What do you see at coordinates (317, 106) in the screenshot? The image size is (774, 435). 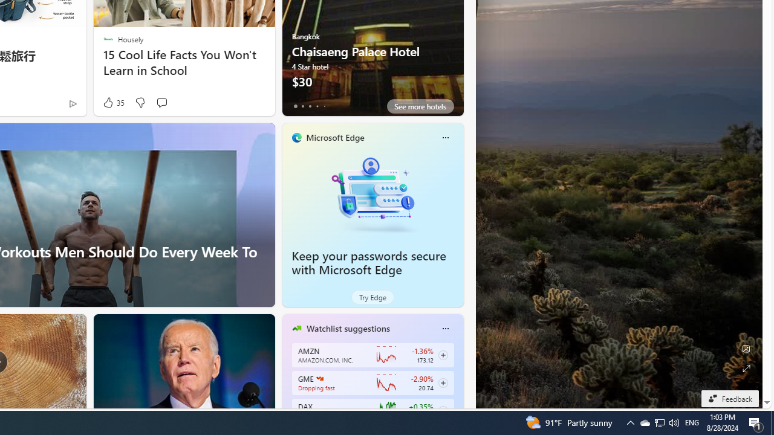 I see `tab-3` at bounding box center [317, 106].